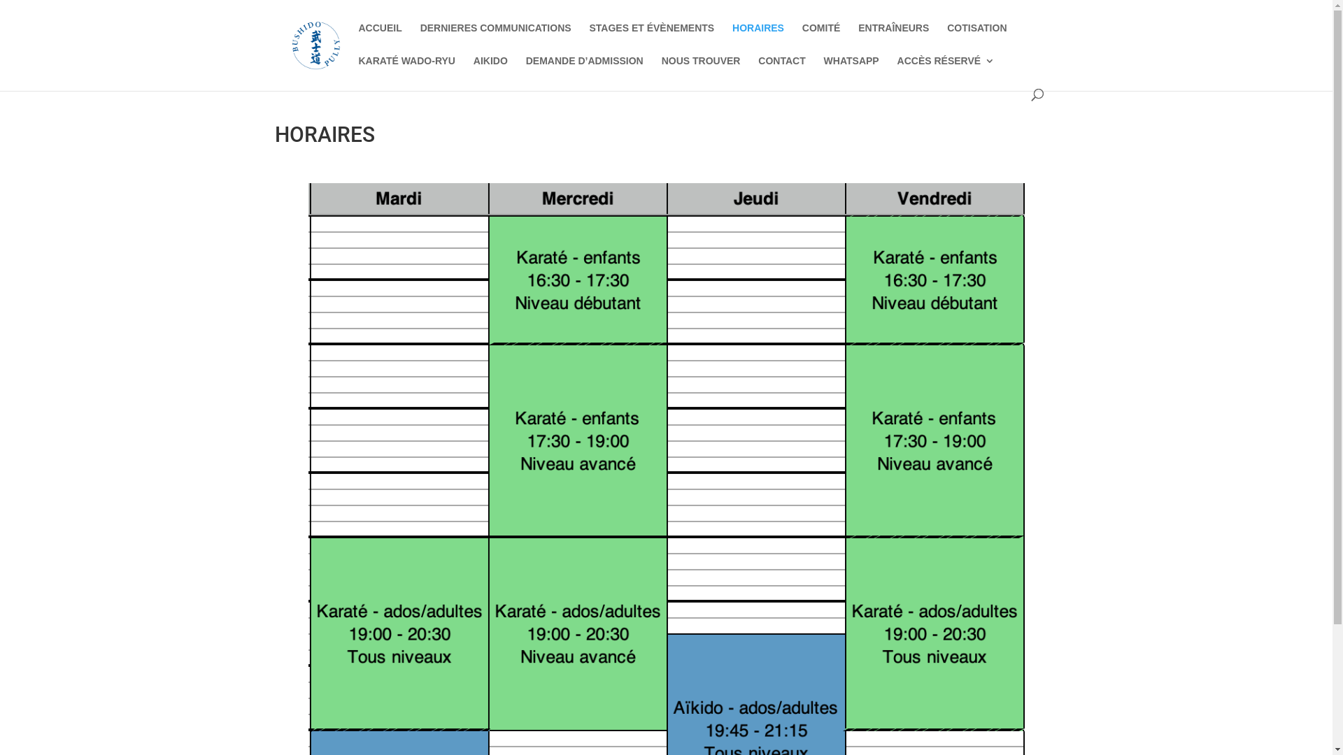  Describe the element at coordinates (701, 73) in the screenshot. I see `NOUS TROUVER` at that location.